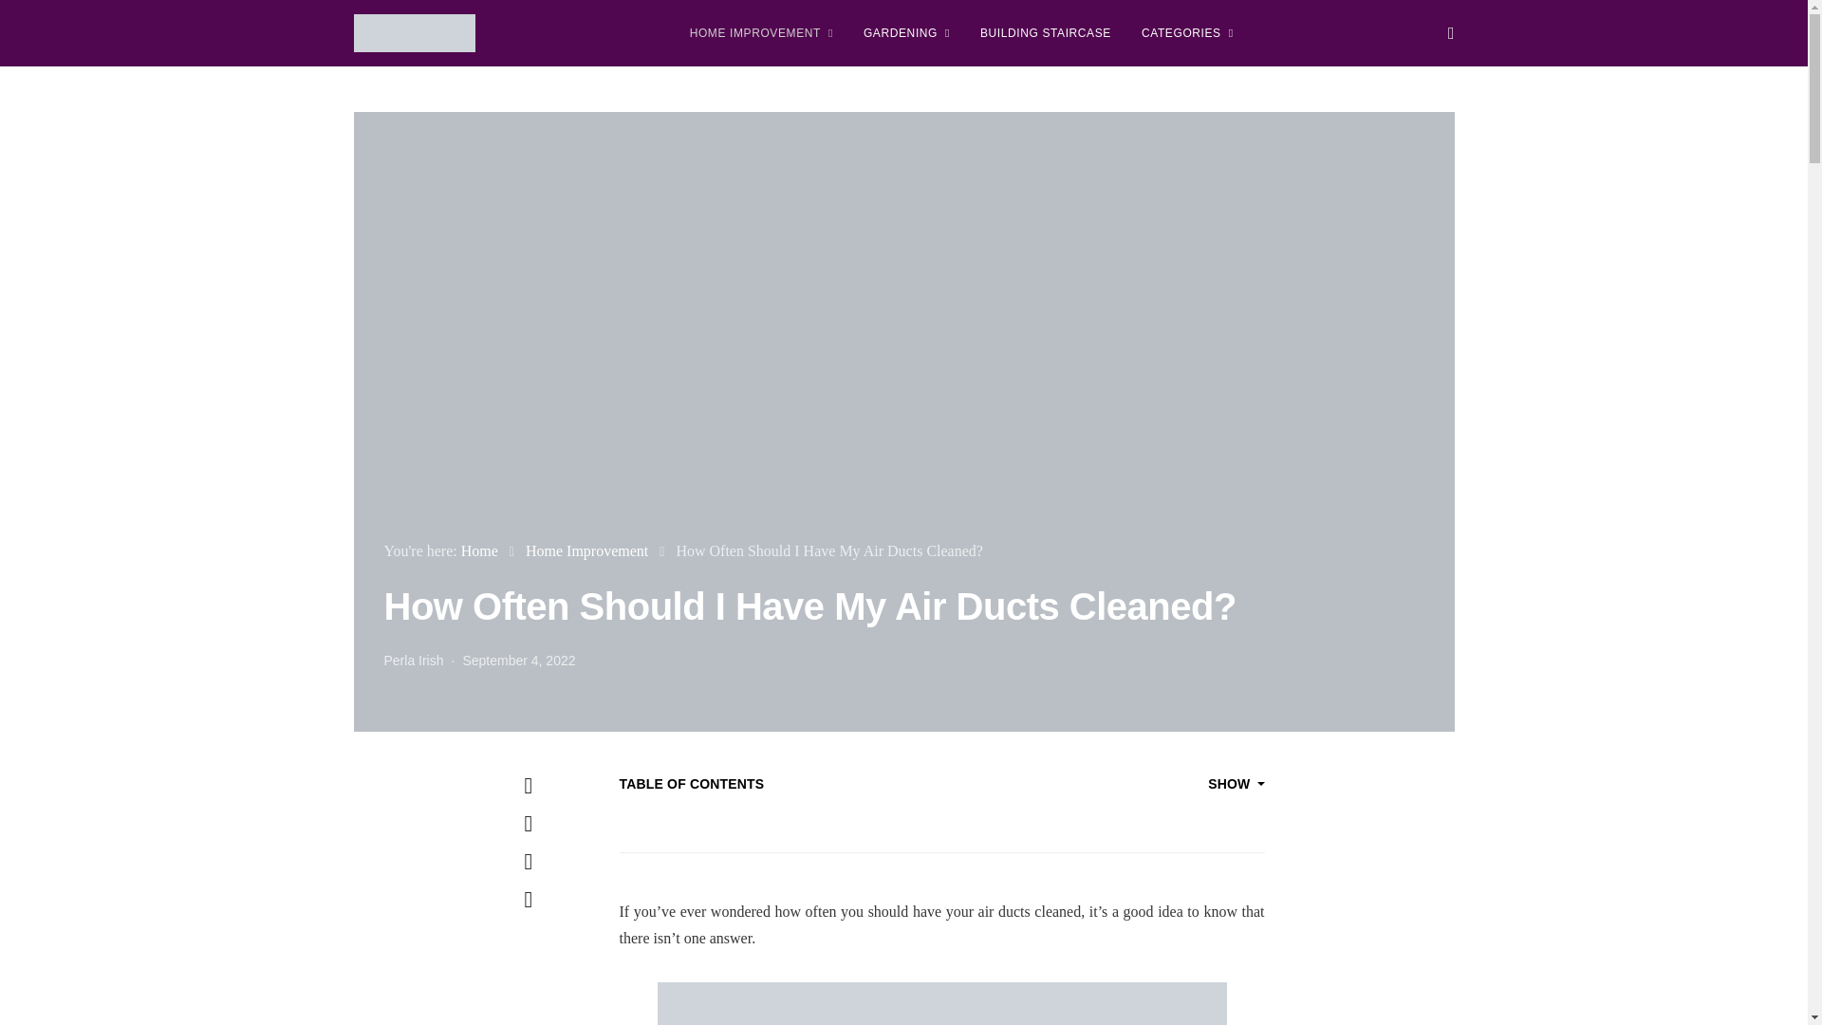  What do you see at coordinates (761, 33) in the screenshot?
I see `HOME IMPROVEMENT` at bounding box center [761, 33].